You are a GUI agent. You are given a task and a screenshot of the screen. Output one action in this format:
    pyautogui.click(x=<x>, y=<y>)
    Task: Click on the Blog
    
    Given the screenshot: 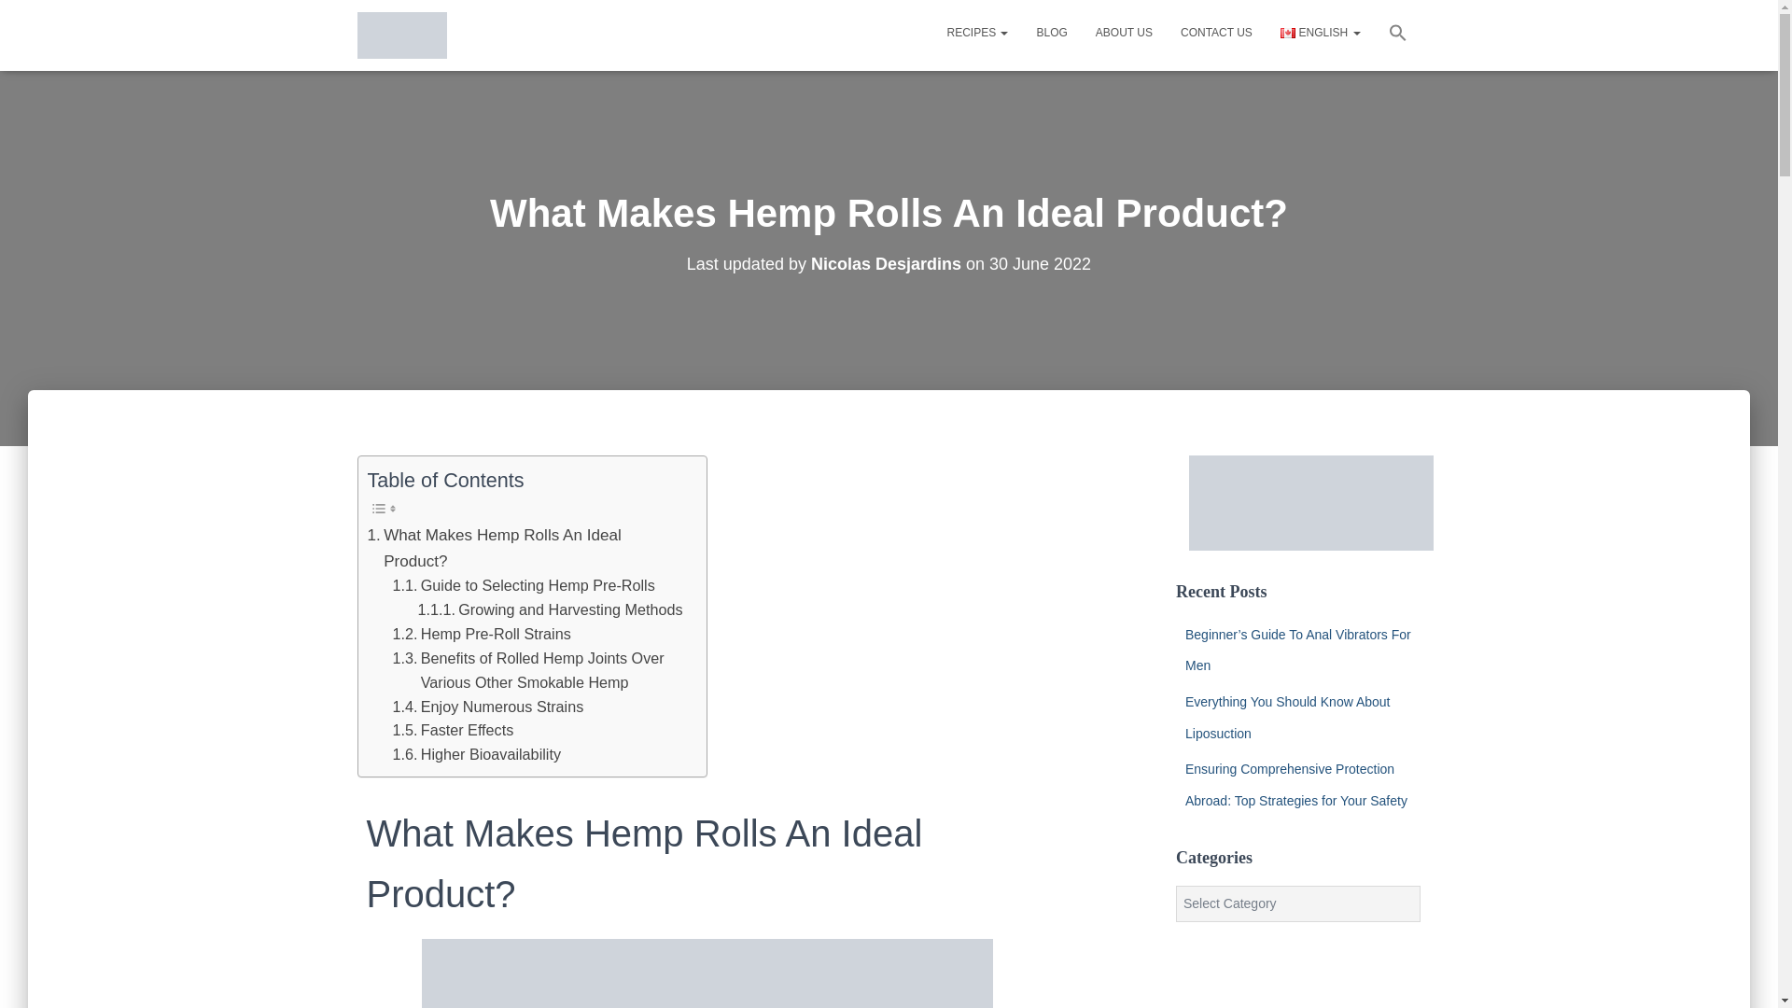 What is the action you would take?
    pyautogui.click(x=1051, y=32)
    